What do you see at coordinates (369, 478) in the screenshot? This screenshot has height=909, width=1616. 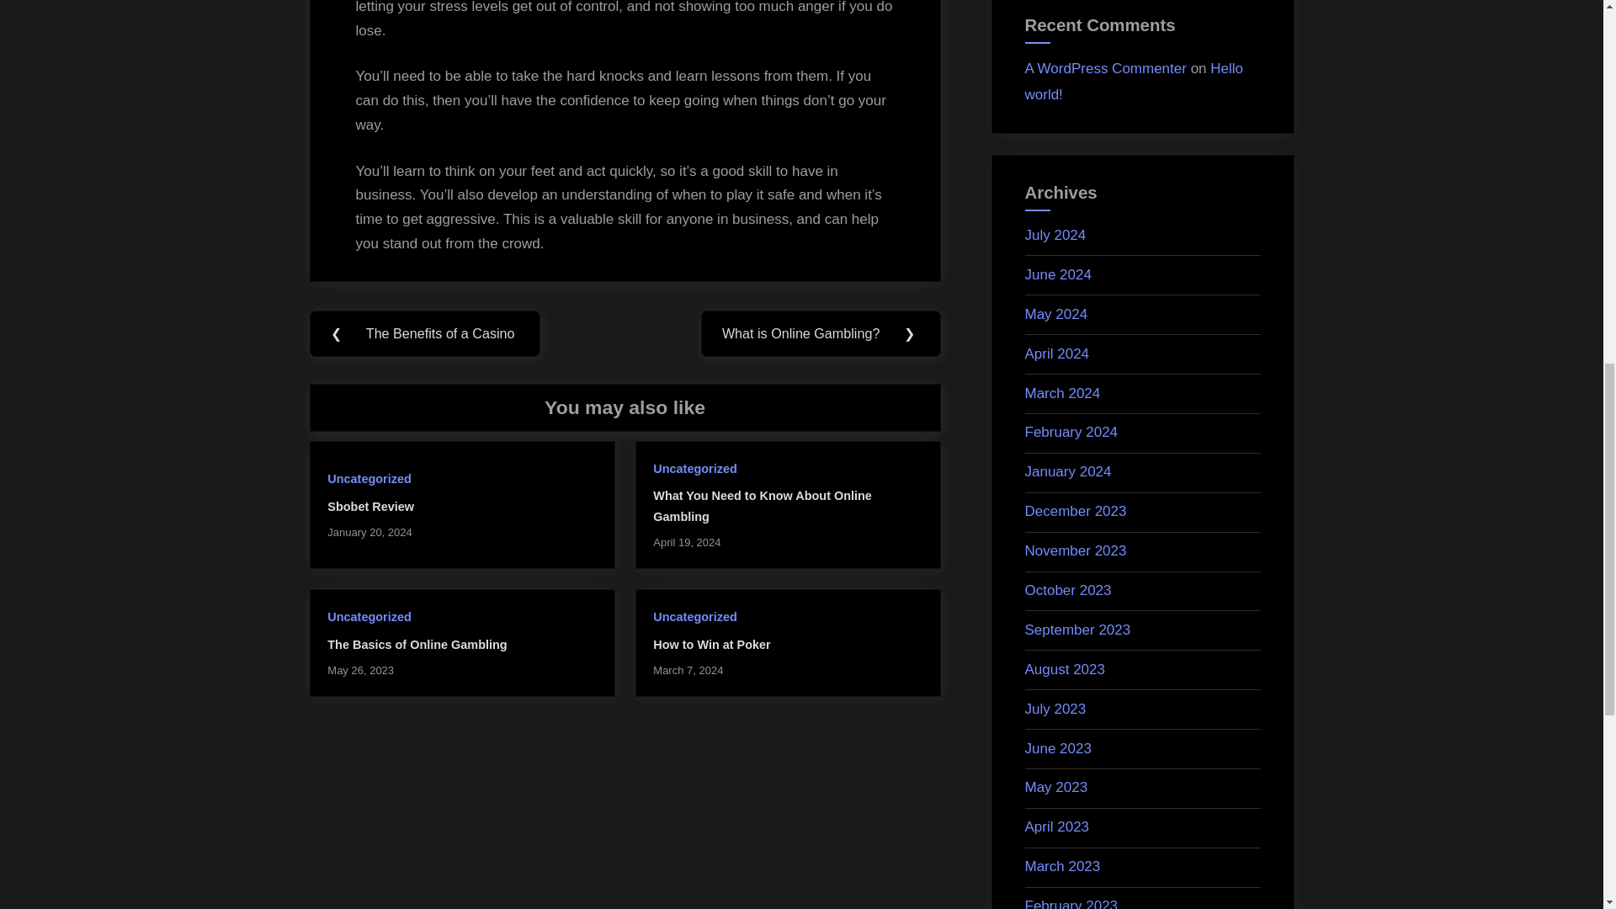 I see `Uncategorized` at bounding box center [369, 478].